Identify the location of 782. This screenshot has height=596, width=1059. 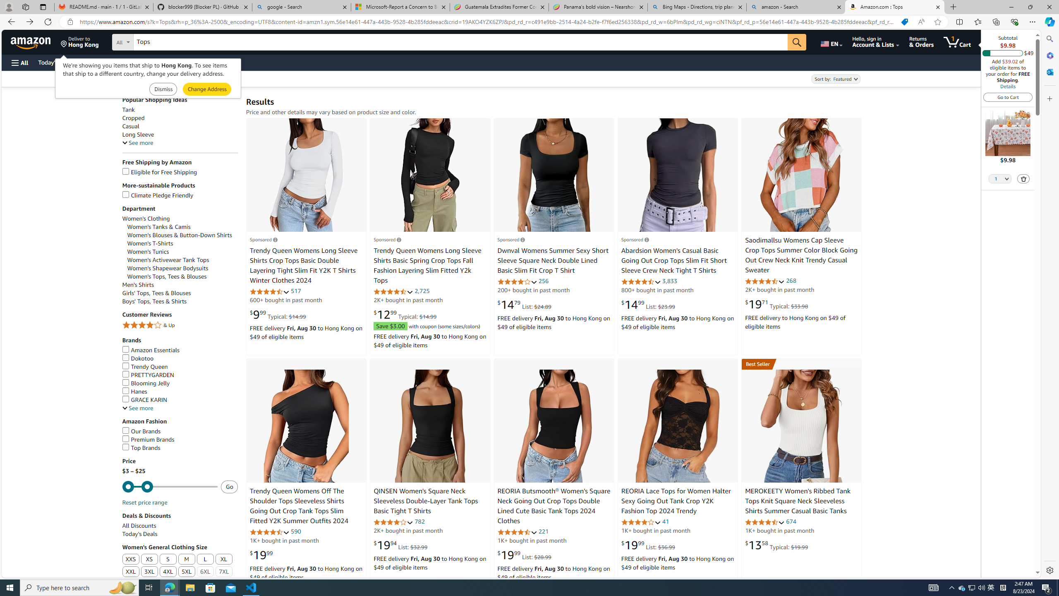
(419, 521).